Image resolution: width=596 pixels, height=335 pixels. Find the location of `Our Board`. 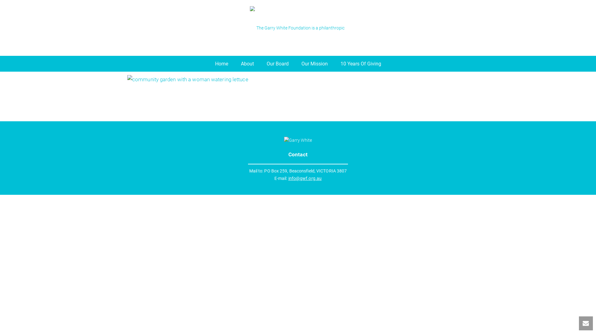

Our Board is located at coordinates (278, 64).